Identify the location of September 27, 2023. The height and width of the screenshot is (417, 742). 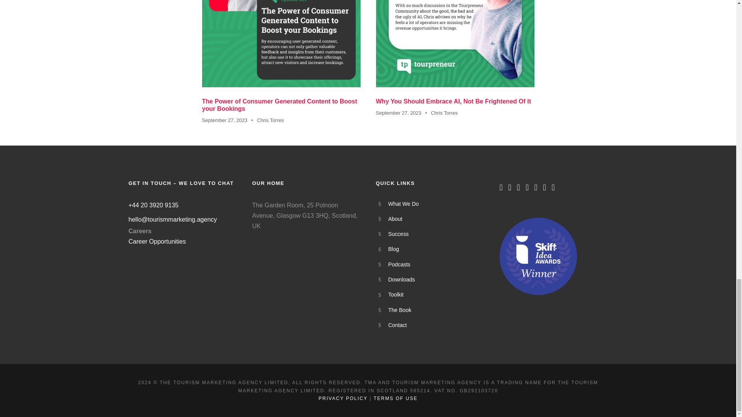
(224, 120).